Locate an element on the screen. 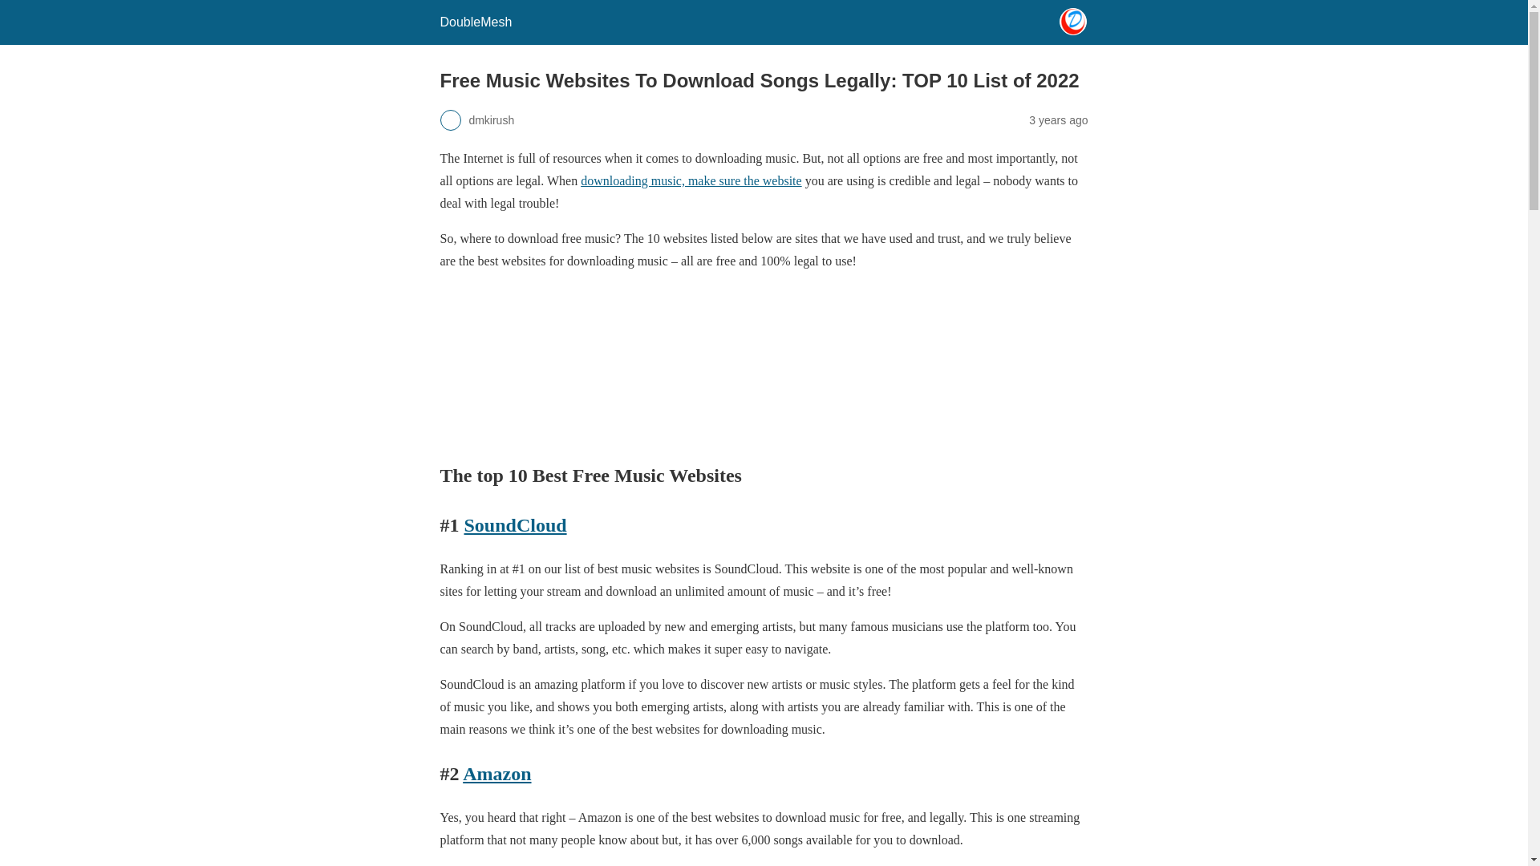 This screenshot has width=1540, height=866. DoubleMesh is located at coordinates (475, 22).